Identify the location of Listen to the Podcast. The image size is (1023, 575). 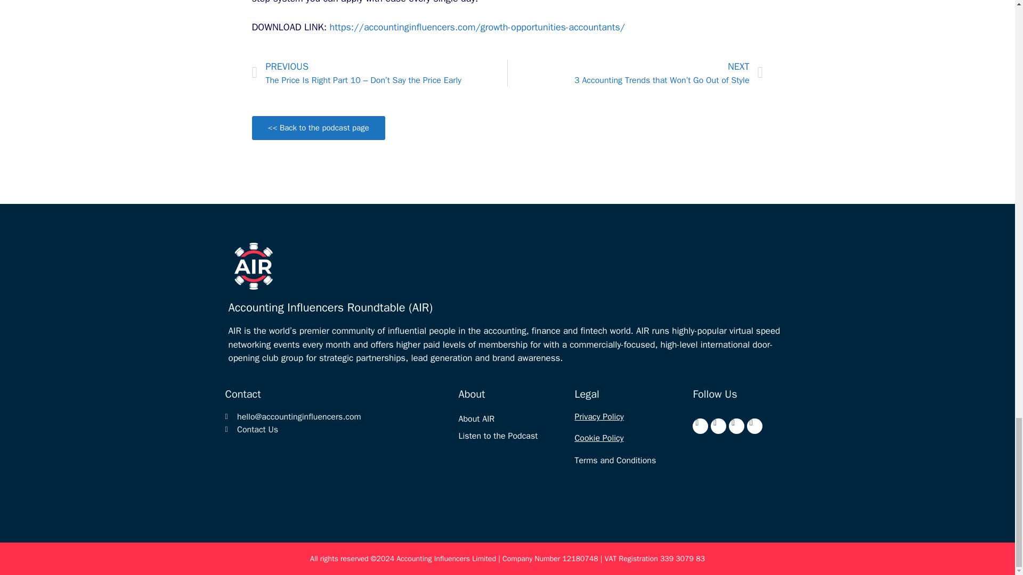
(498, 436).